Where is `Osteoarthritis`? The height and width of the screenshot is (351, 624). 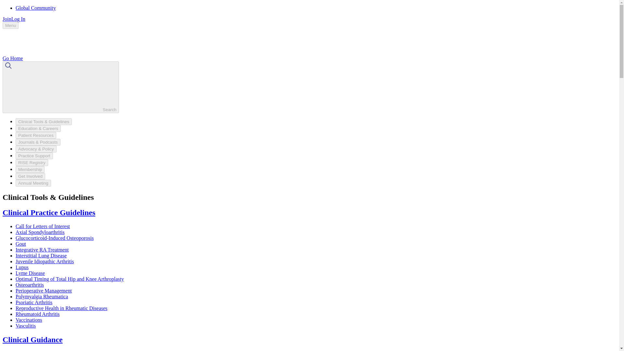 Osteoarthritis is located at coordinates (30, 285).